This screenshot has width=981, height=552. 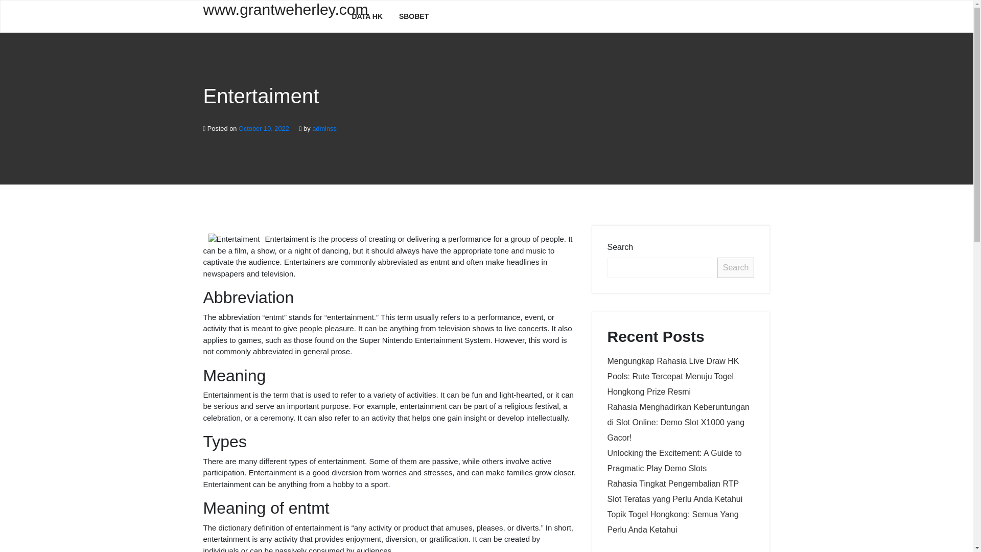 What do you see at coordinates (672, 522) in the screenshot?
I see `Topik Togel Hongkong: Semua Yang Perlu Anda Ketahui` at bounding box center [672, 522].